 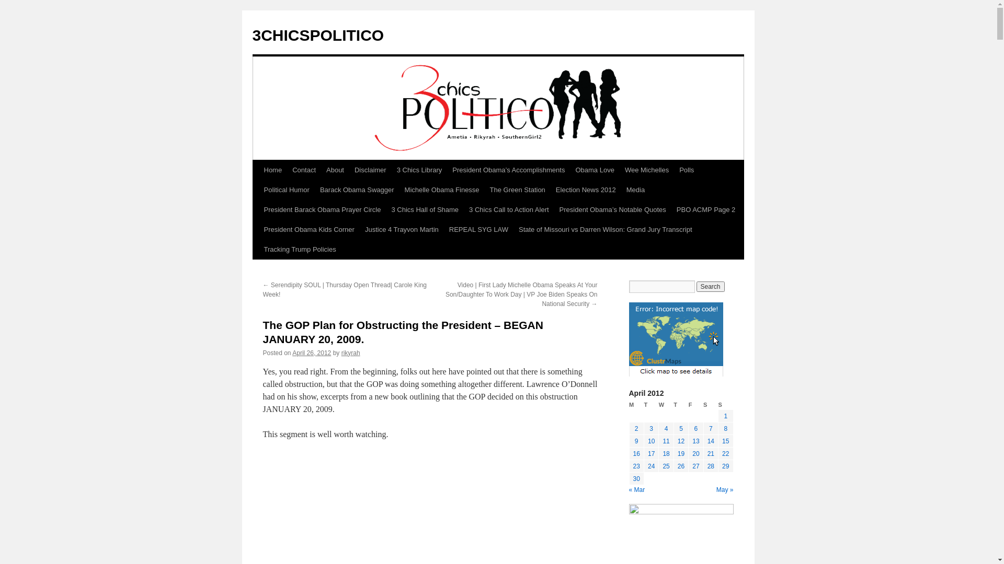 I want to click on Election News 2012, so click(x=586, y=190).